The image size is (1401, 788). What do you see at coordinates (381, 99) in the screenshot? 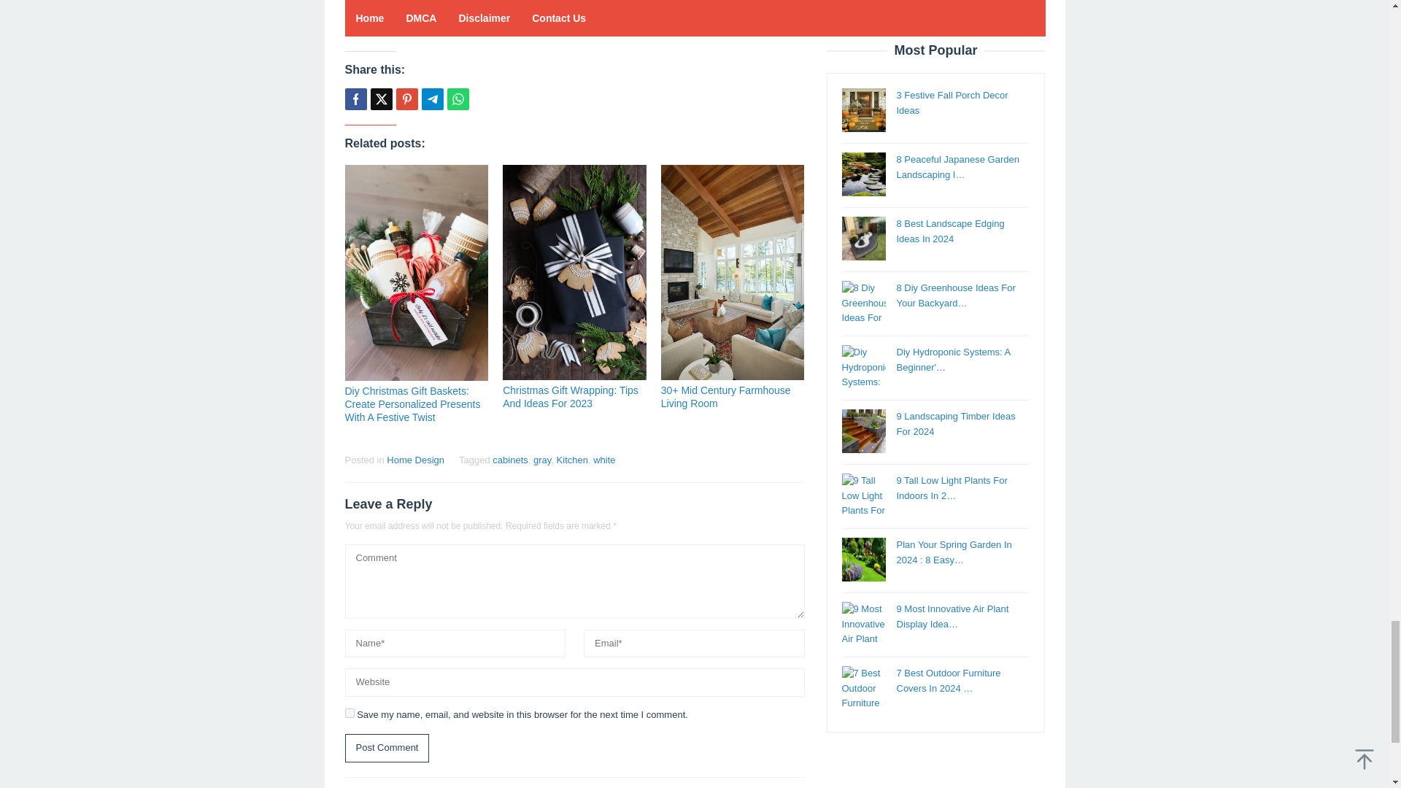
I see `Tweet this` at bounding box center [381, 99].